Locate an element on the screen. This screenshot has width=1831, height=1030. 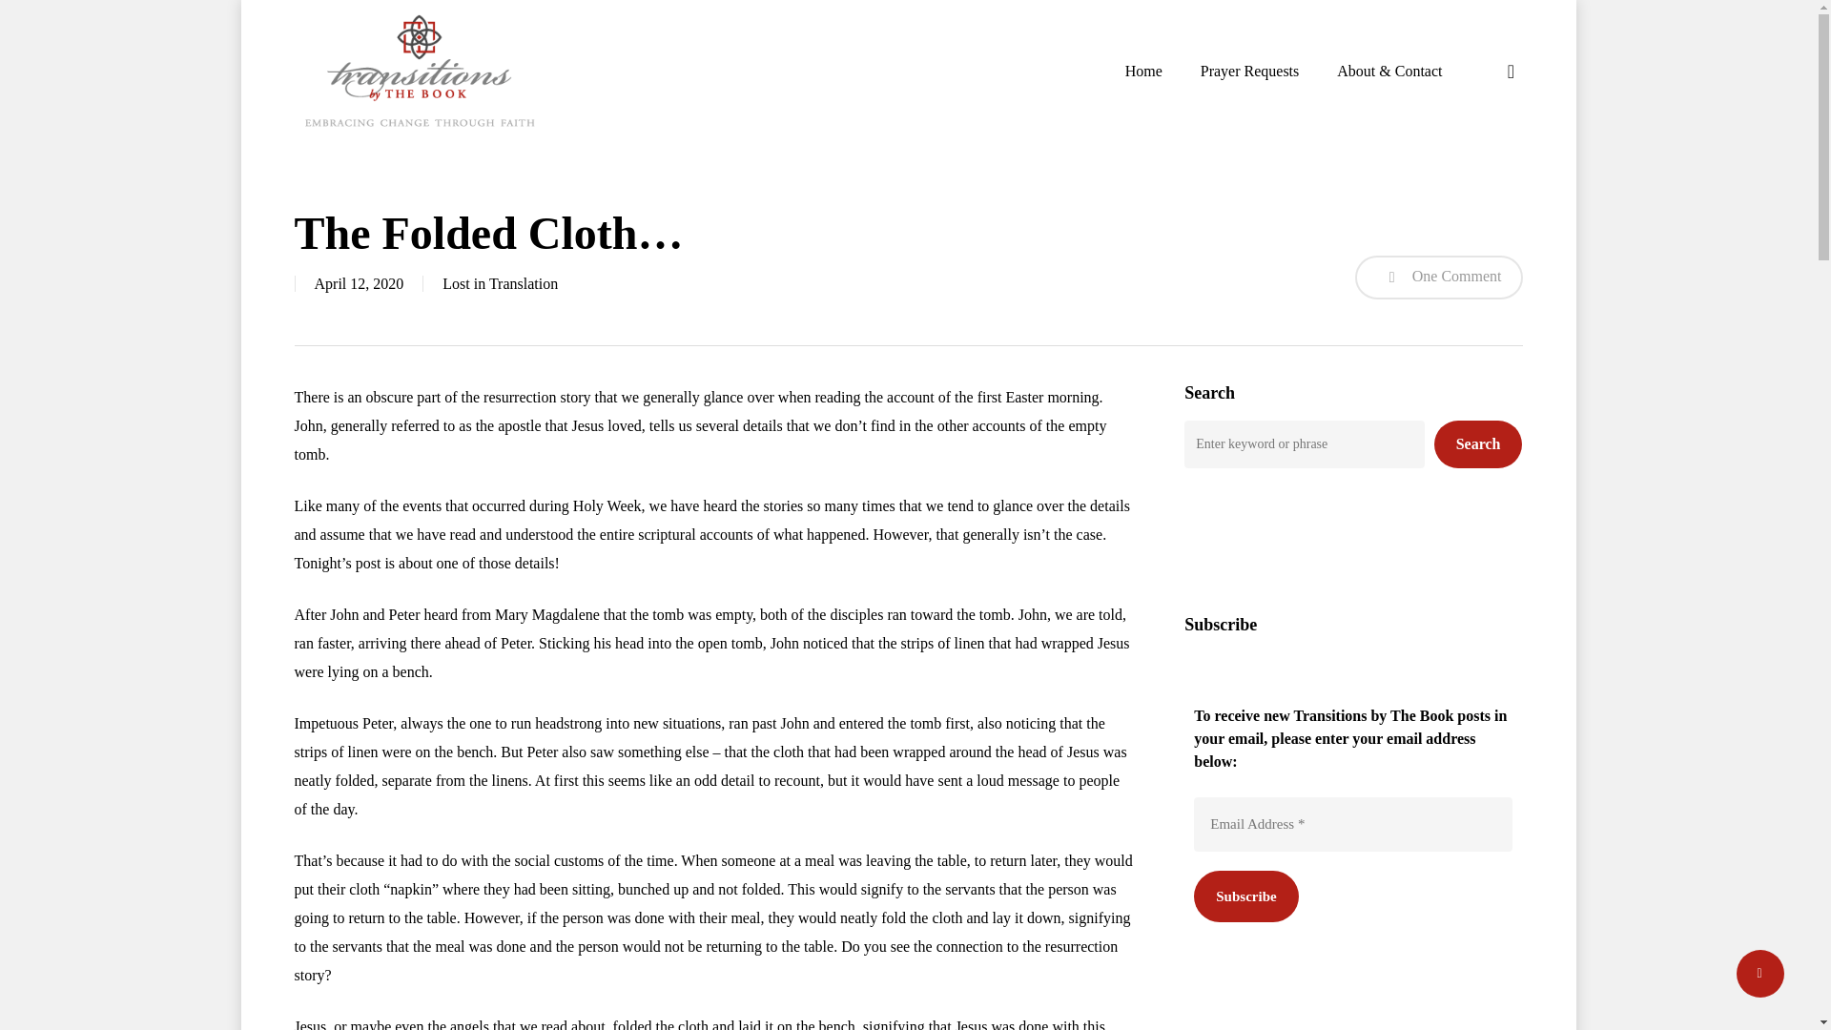
search is located at coordinates (1511, 71).